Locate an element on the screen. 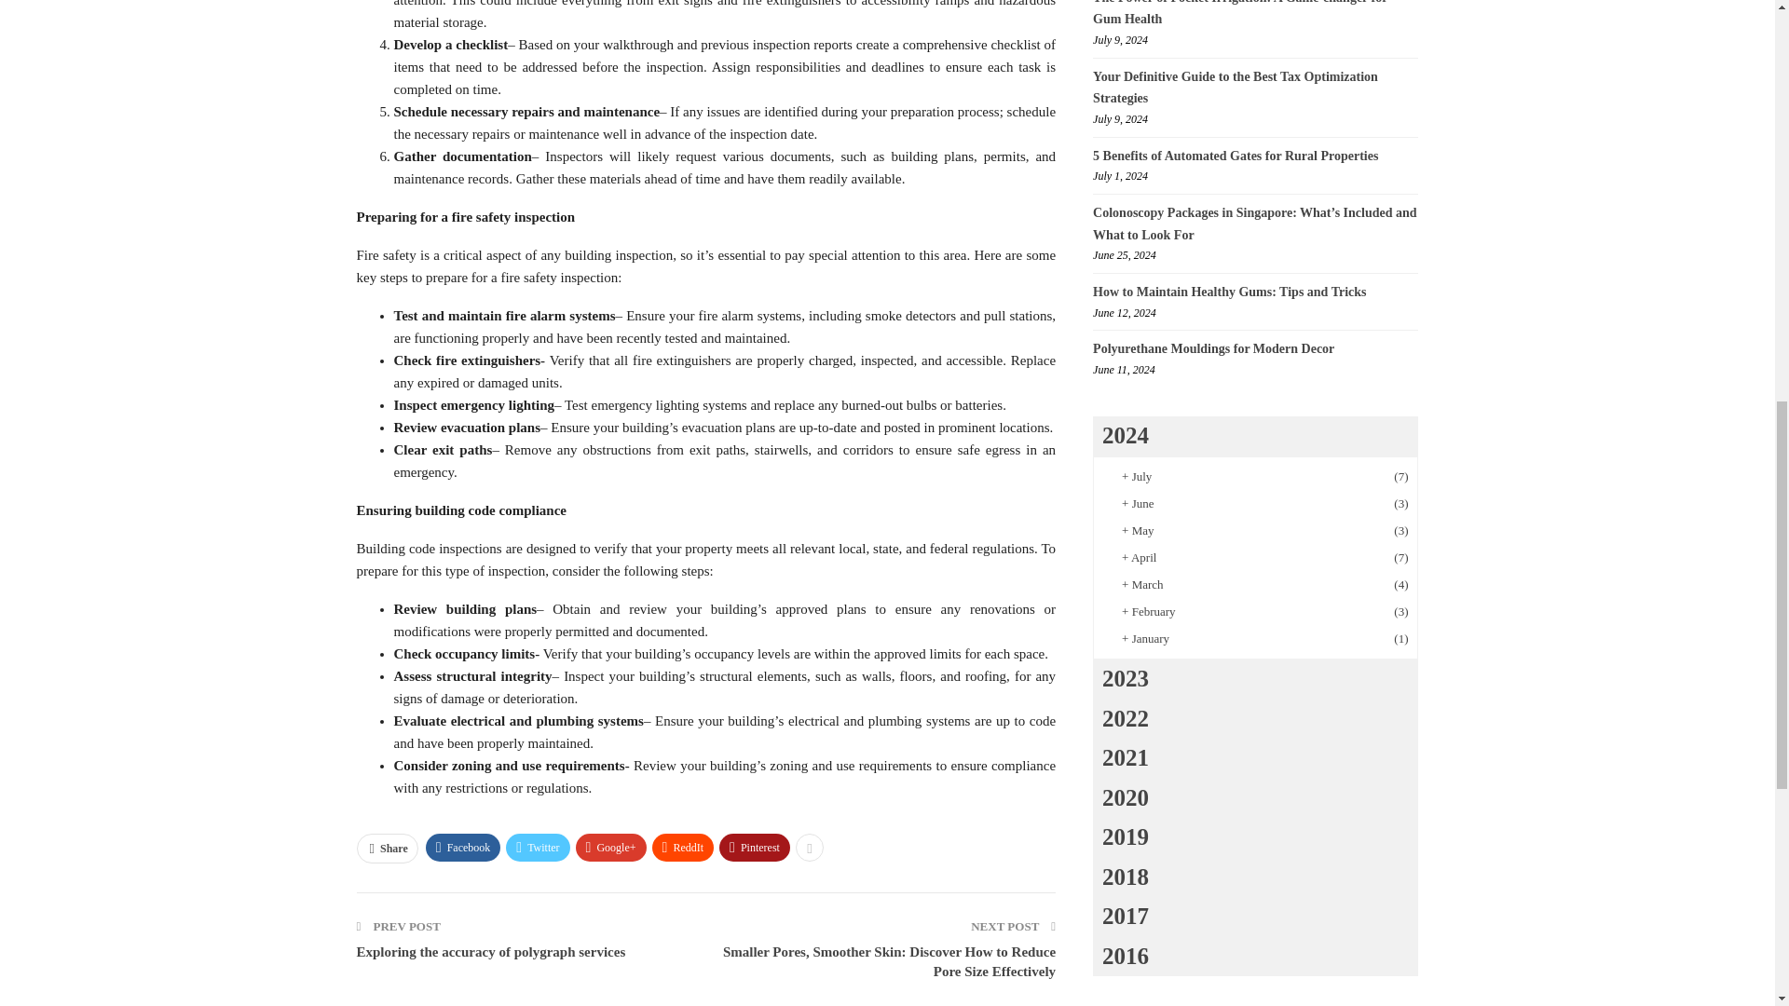 This screenshot has height=1006, width=1789. Pinterest is located at coordinates (755, 848).